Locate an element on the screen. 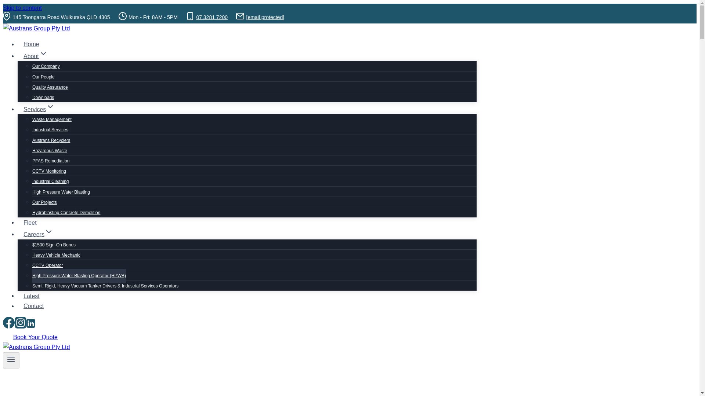 The image size is (705, 396). Hazardous Waste is located at coordinates (50, 150).